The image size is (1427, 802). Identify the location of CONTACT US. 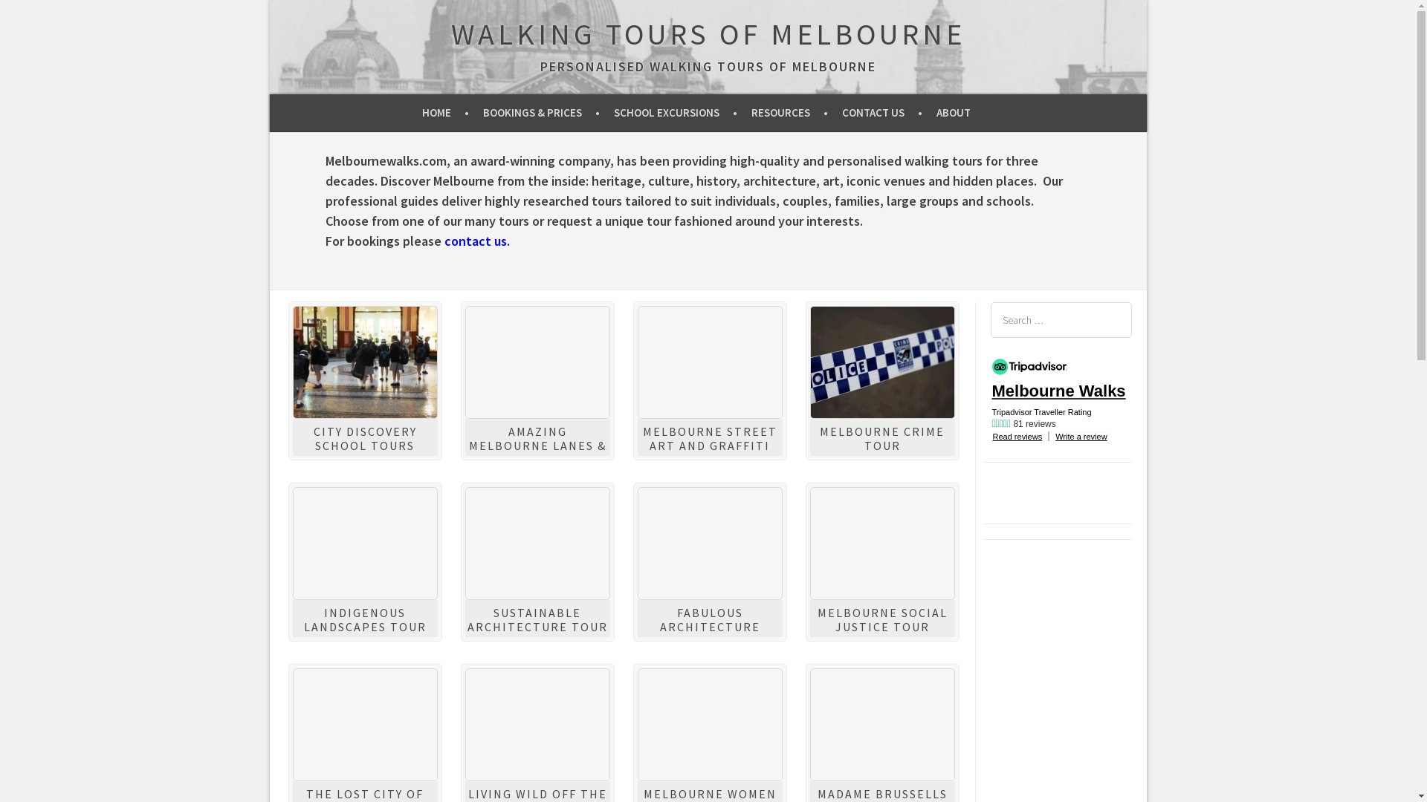
(882, 113).